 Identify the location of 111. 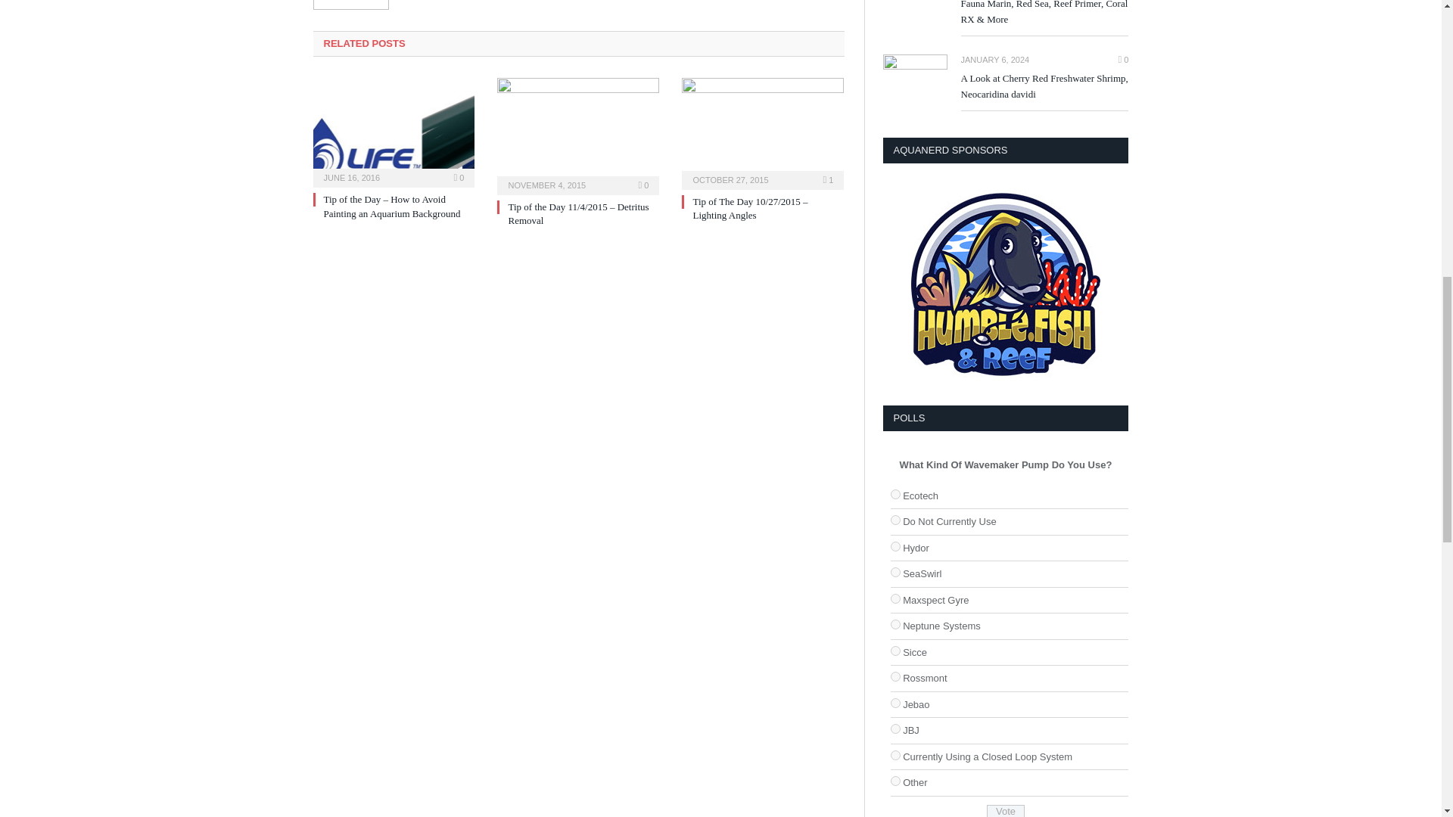
(895, 651).